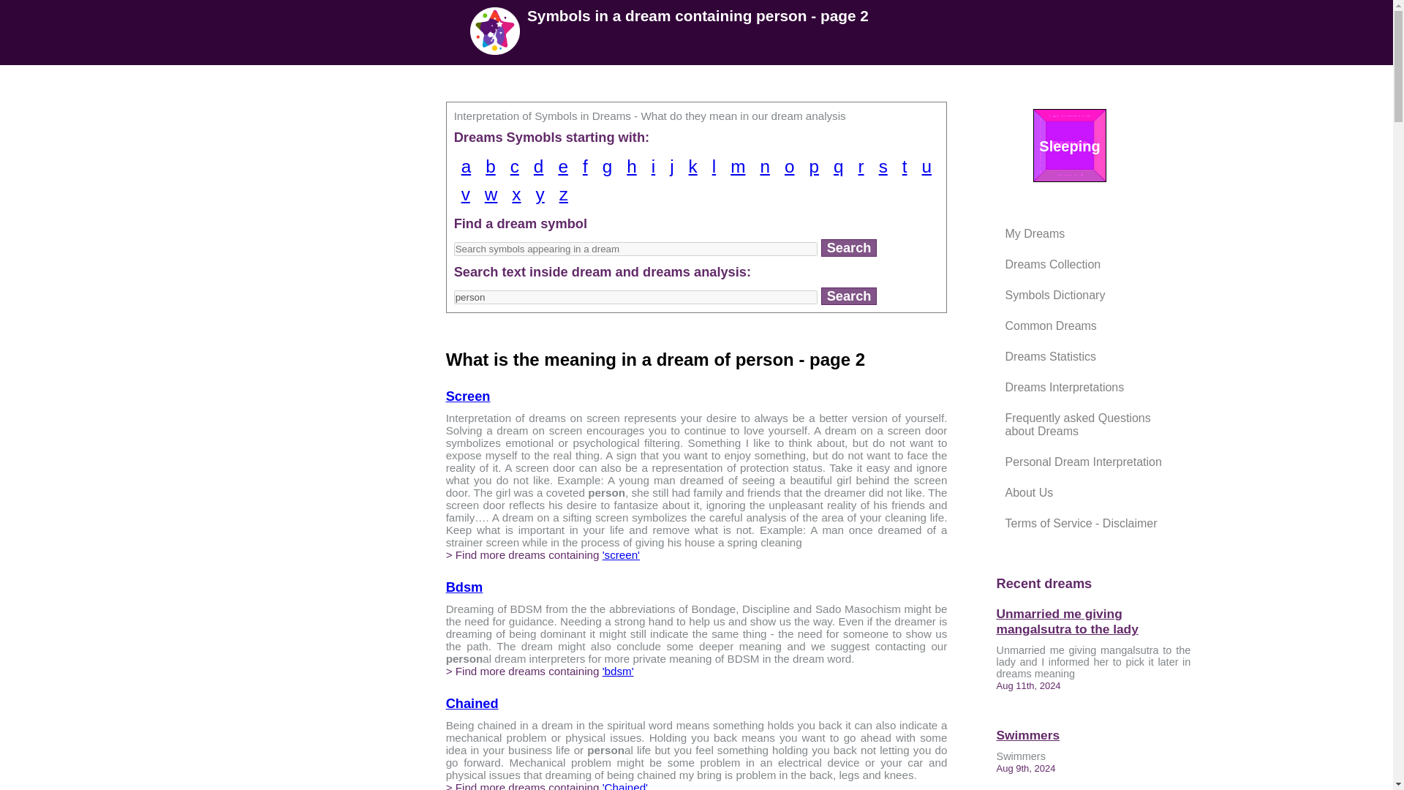  What do you see at coordinates (608, 167) in the screenshot?
I see `g` at bounding box center [608, 167].